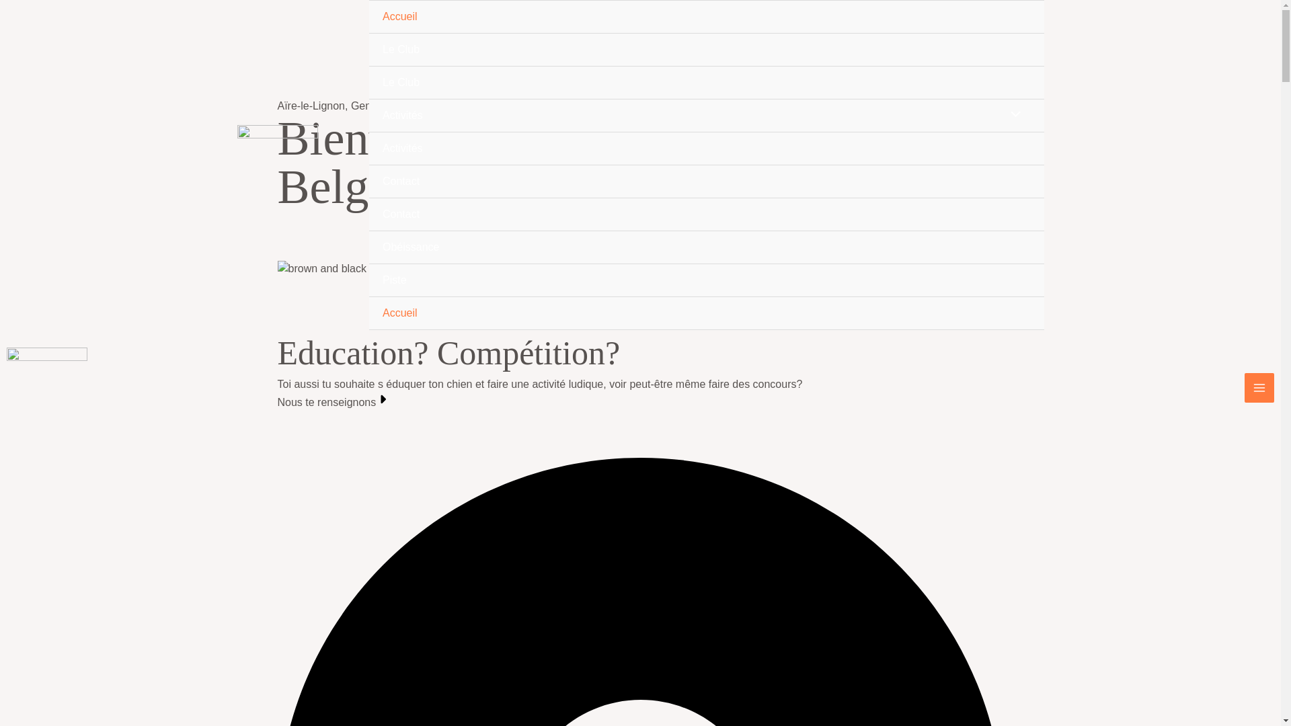 This screenshot has width=1291, height=726. What do you see at coordinates (707, 17) in the screenshot?
I see `Accueil` at bounding box center [707, 17].